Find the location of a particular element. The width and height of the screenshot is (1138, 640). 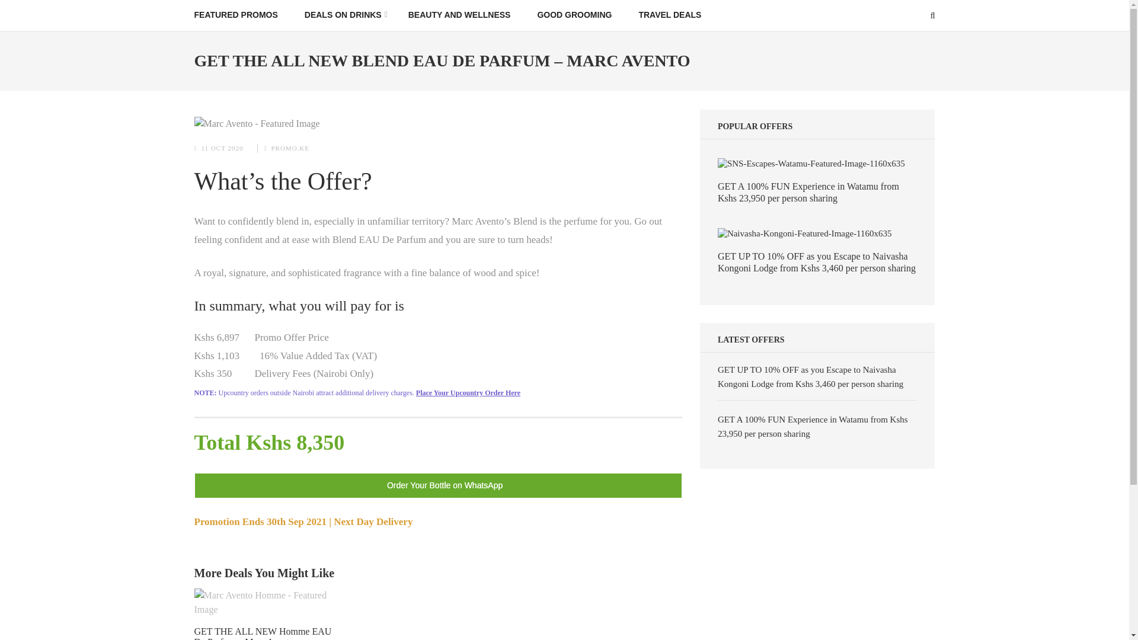

Place Your Upcountry Order Here is located at coordinates (468, 392).